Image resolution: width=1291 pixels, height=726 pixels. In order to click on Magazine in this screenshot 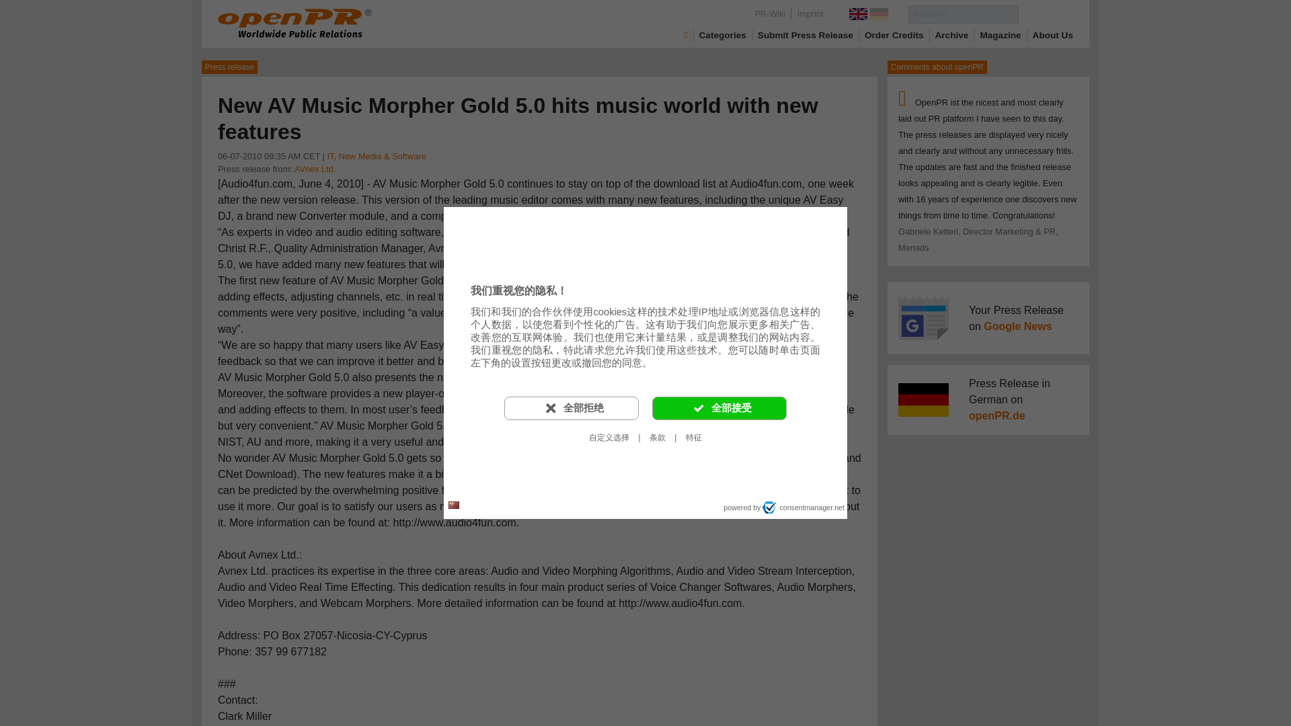, I will do `click(1001, 35)`.